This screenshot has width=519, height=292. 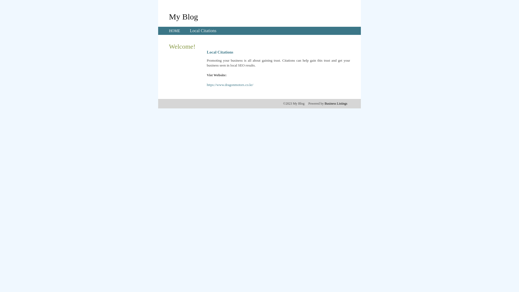 I want to click on Local Citations, so click(x=203, y=31).